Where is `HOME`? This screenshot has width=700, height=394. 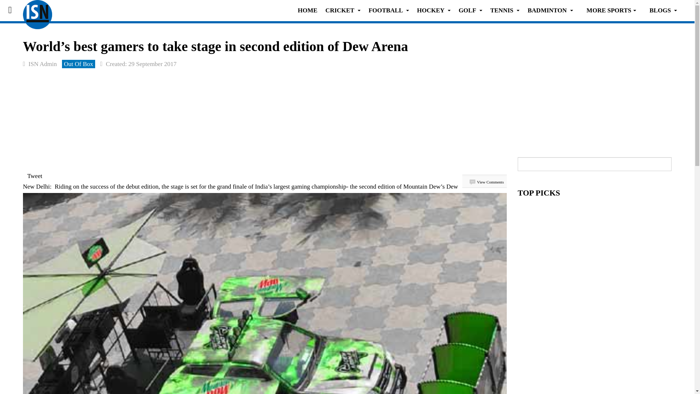
HOME is located at coordinates (308, 10).